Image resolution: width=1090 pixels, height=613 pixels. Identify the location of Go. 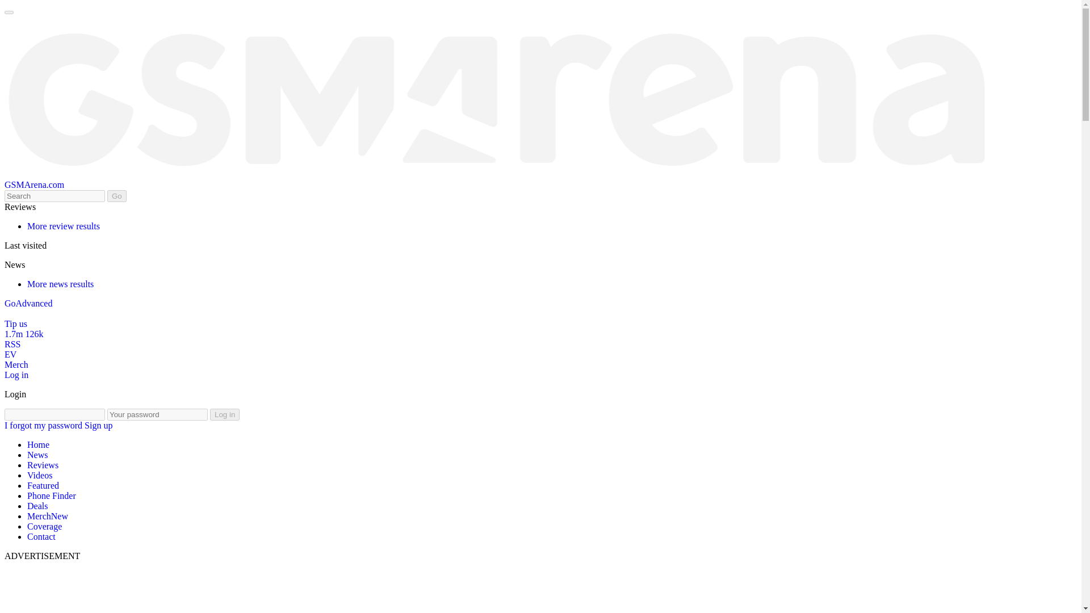
(10, 303).